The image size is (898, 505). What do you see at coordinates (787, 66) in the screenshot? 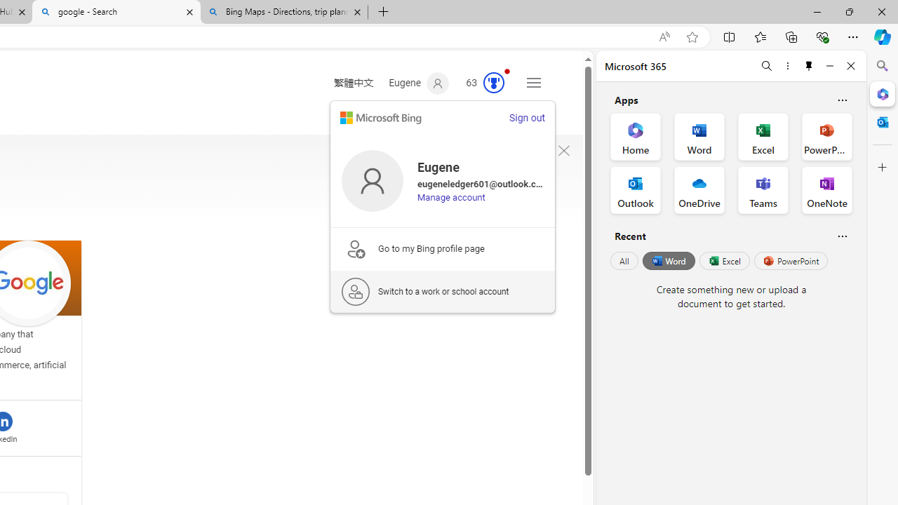
I see `More options` at bounding box center [787, 66].